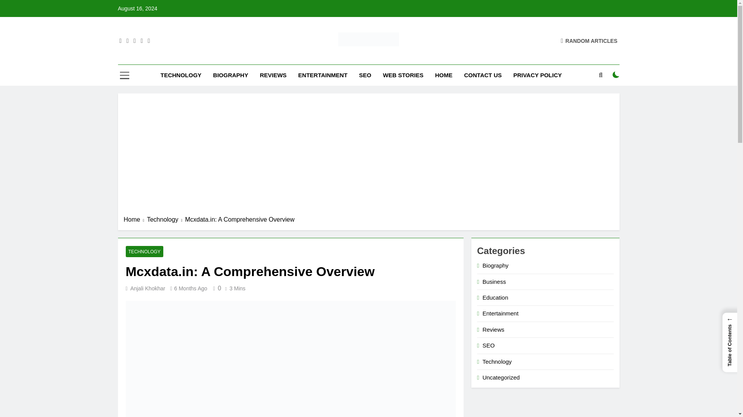 Image resolution: width=743 pixels, height=417 pixels. What do you see at coordinates (266, 57) in the screenshot?
I see `Blogg` at bounding box center [266, 57].